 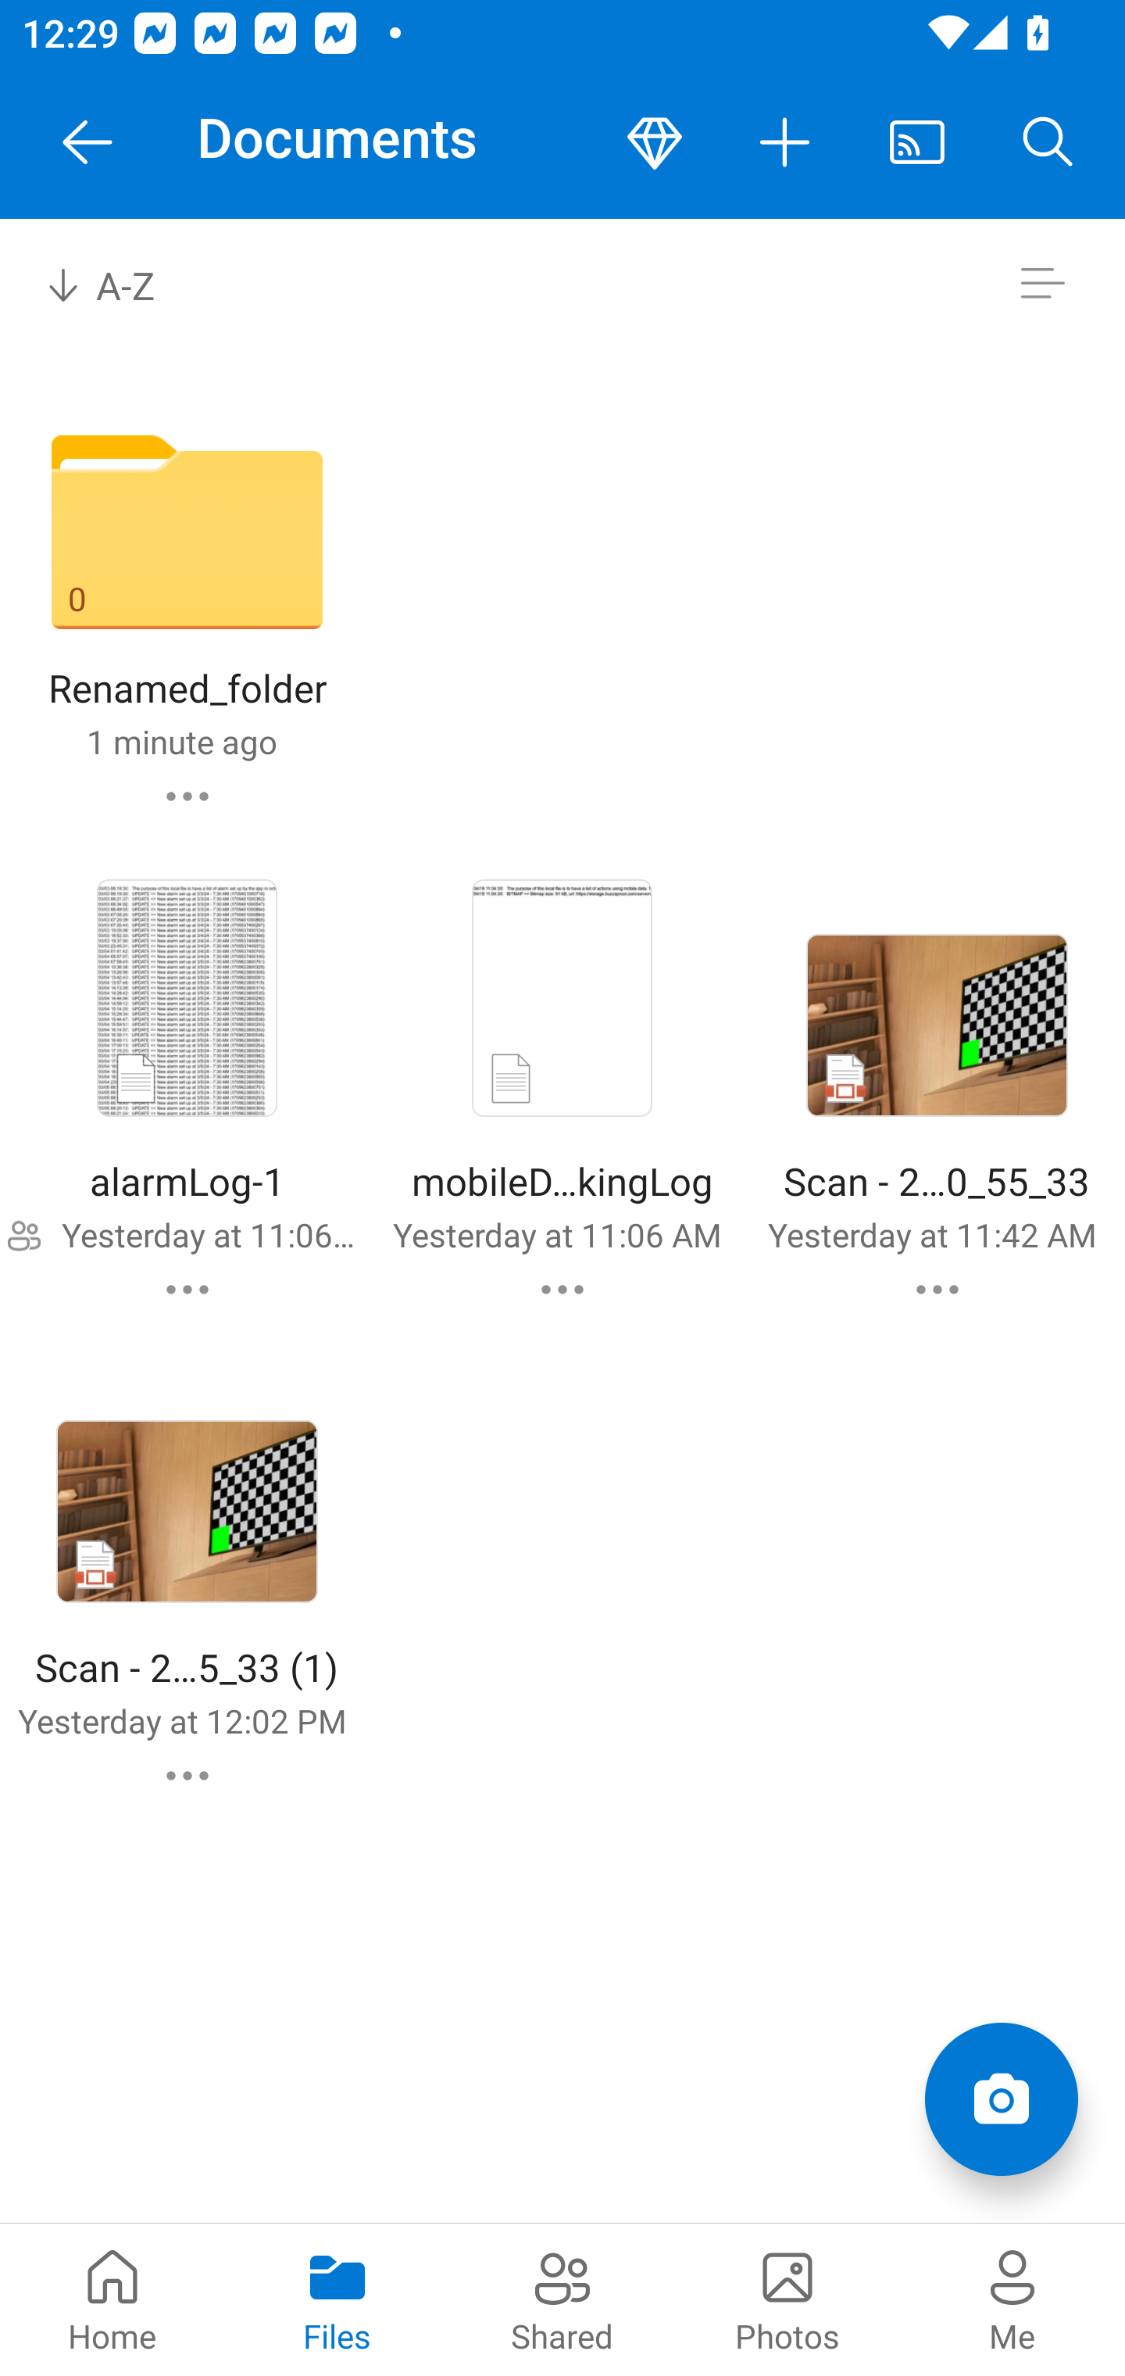 I want to click on Photos pivot Photos, so click(x=787, y=2299).